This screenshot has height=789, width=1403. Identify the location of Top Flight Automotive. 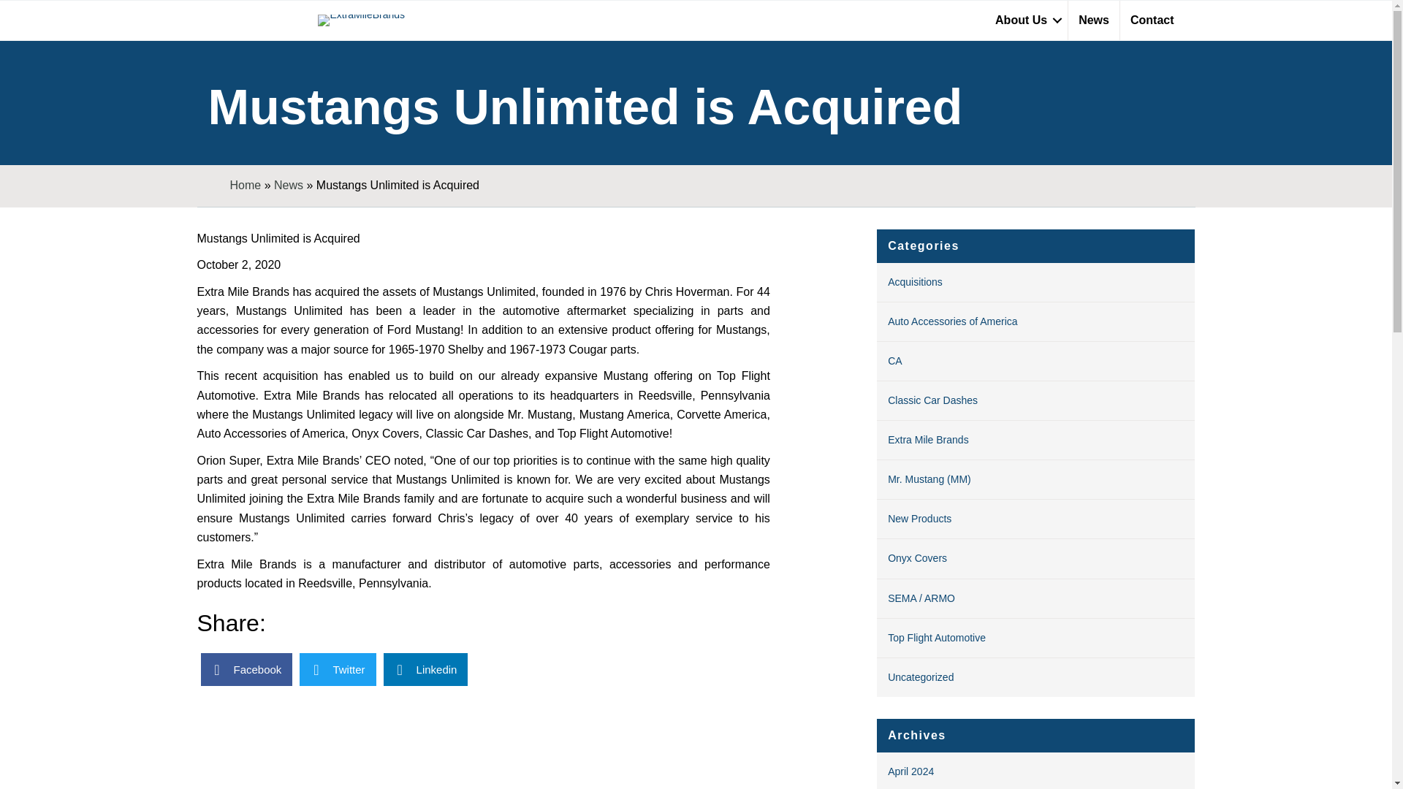
(937, 638).